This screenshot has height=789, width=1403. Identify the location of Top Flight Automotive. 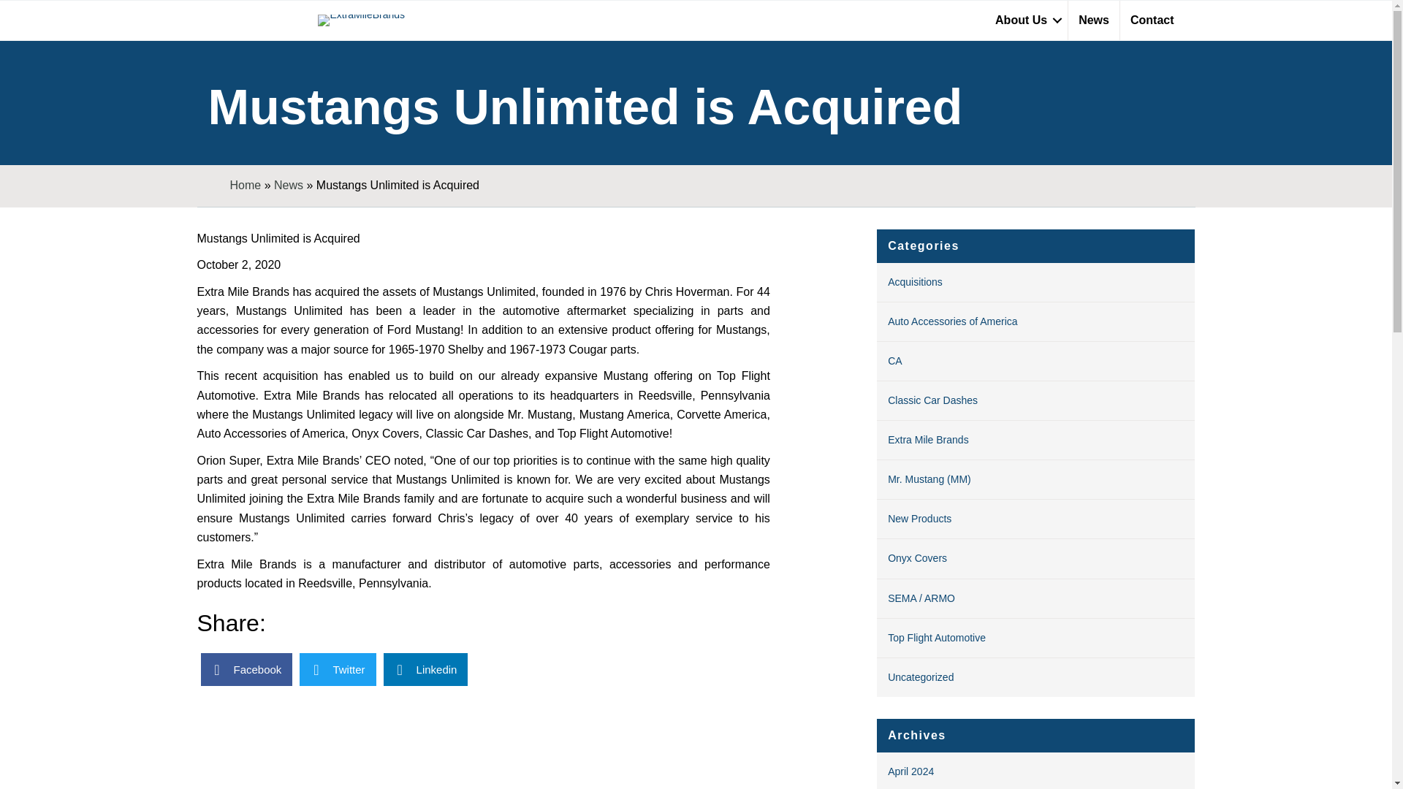
(937, 638).